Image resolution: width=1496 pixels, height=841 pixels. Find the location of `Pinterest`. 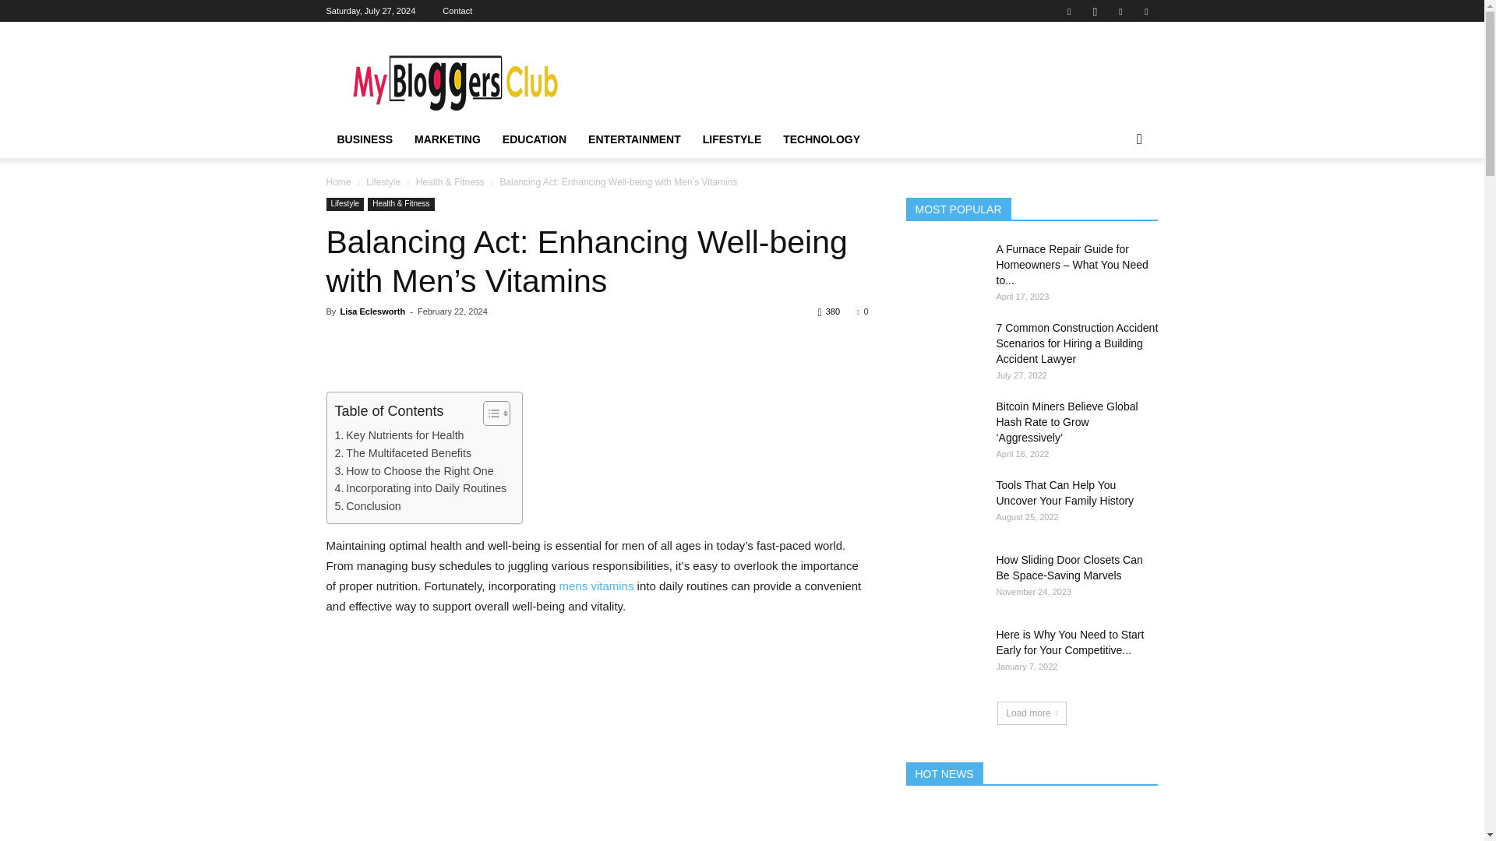

Pinterest is located at coordinates (1120, 11).